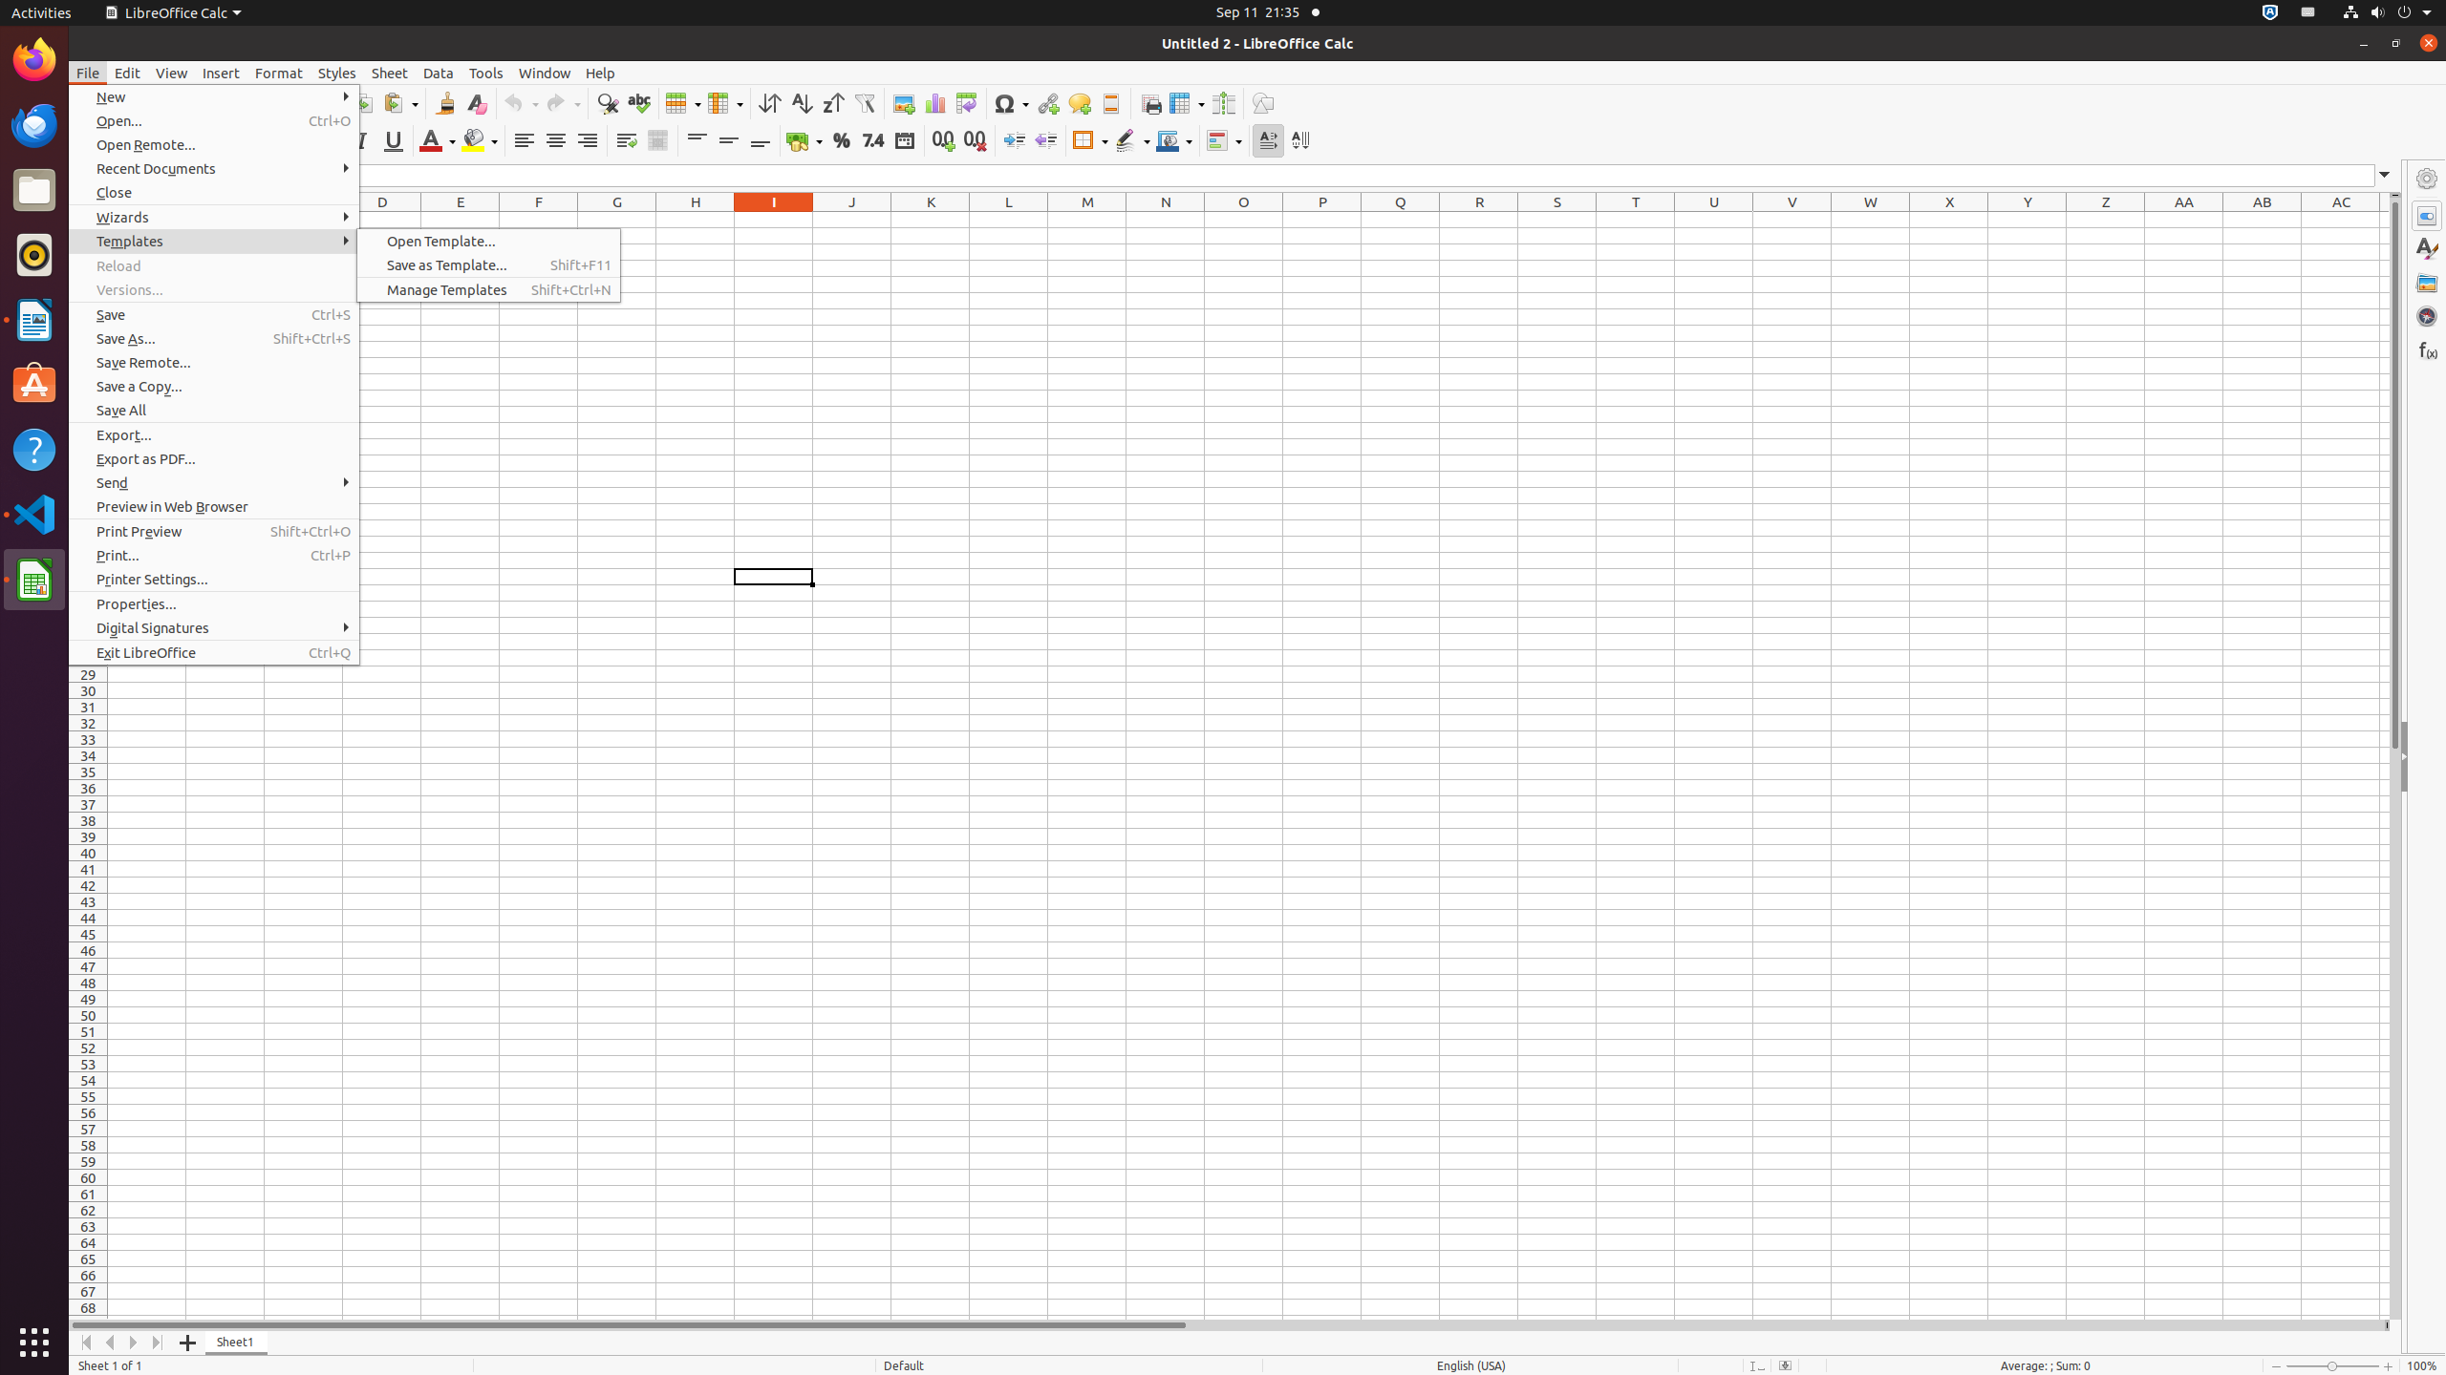  Describe the element at coordinates (1166, 220) in the screenshot. I see `N1` at that location.